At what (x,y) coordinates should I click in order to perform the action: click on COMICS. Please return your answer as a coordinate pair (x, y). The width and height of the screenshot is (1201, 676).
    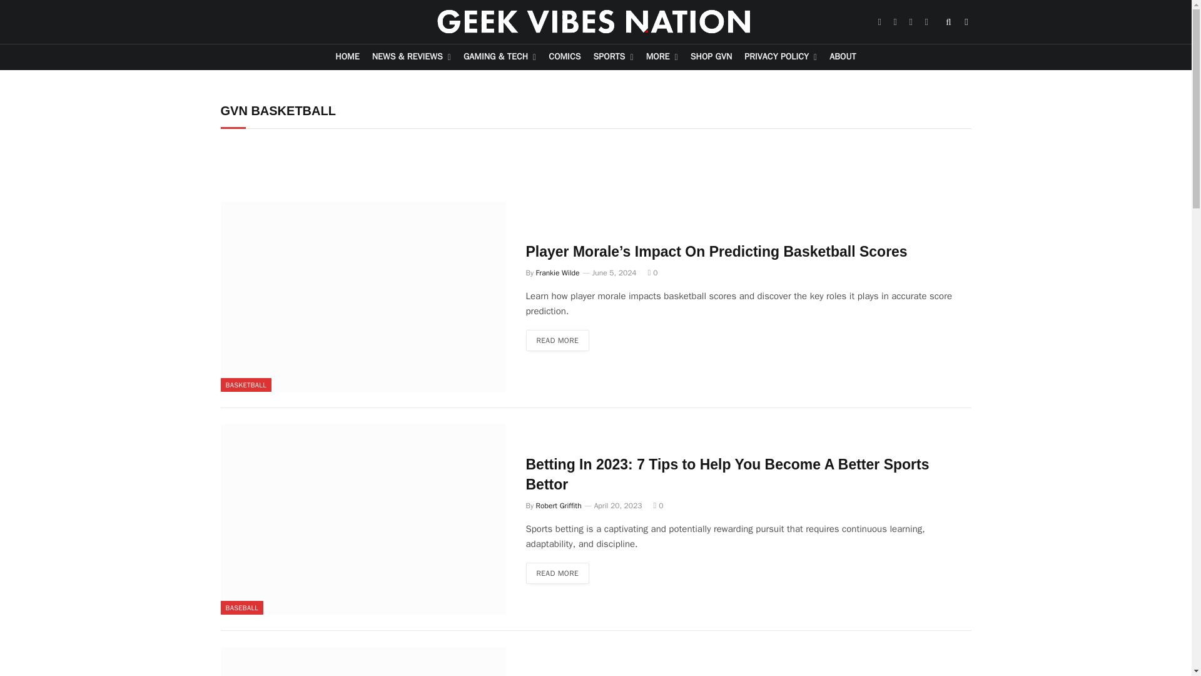
    Looking at the image, I should click on (564, 58).